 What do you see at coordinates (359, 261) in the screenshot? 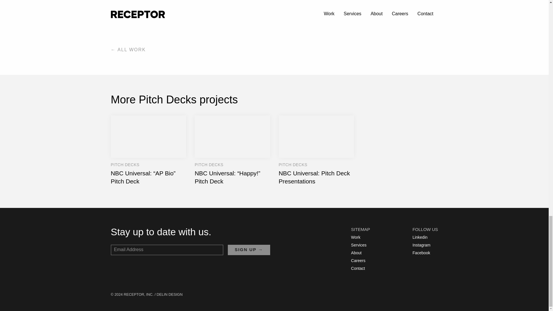
I see `Careers` at bounding box center [359, 261].